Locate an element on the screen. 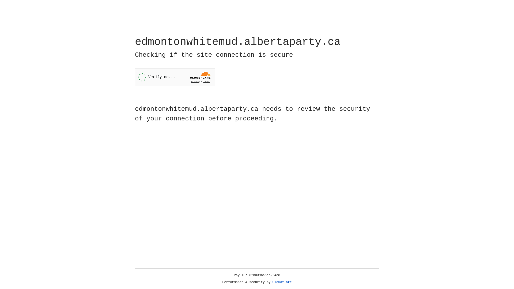  Cloudflare is located at coordinates (282, 282).